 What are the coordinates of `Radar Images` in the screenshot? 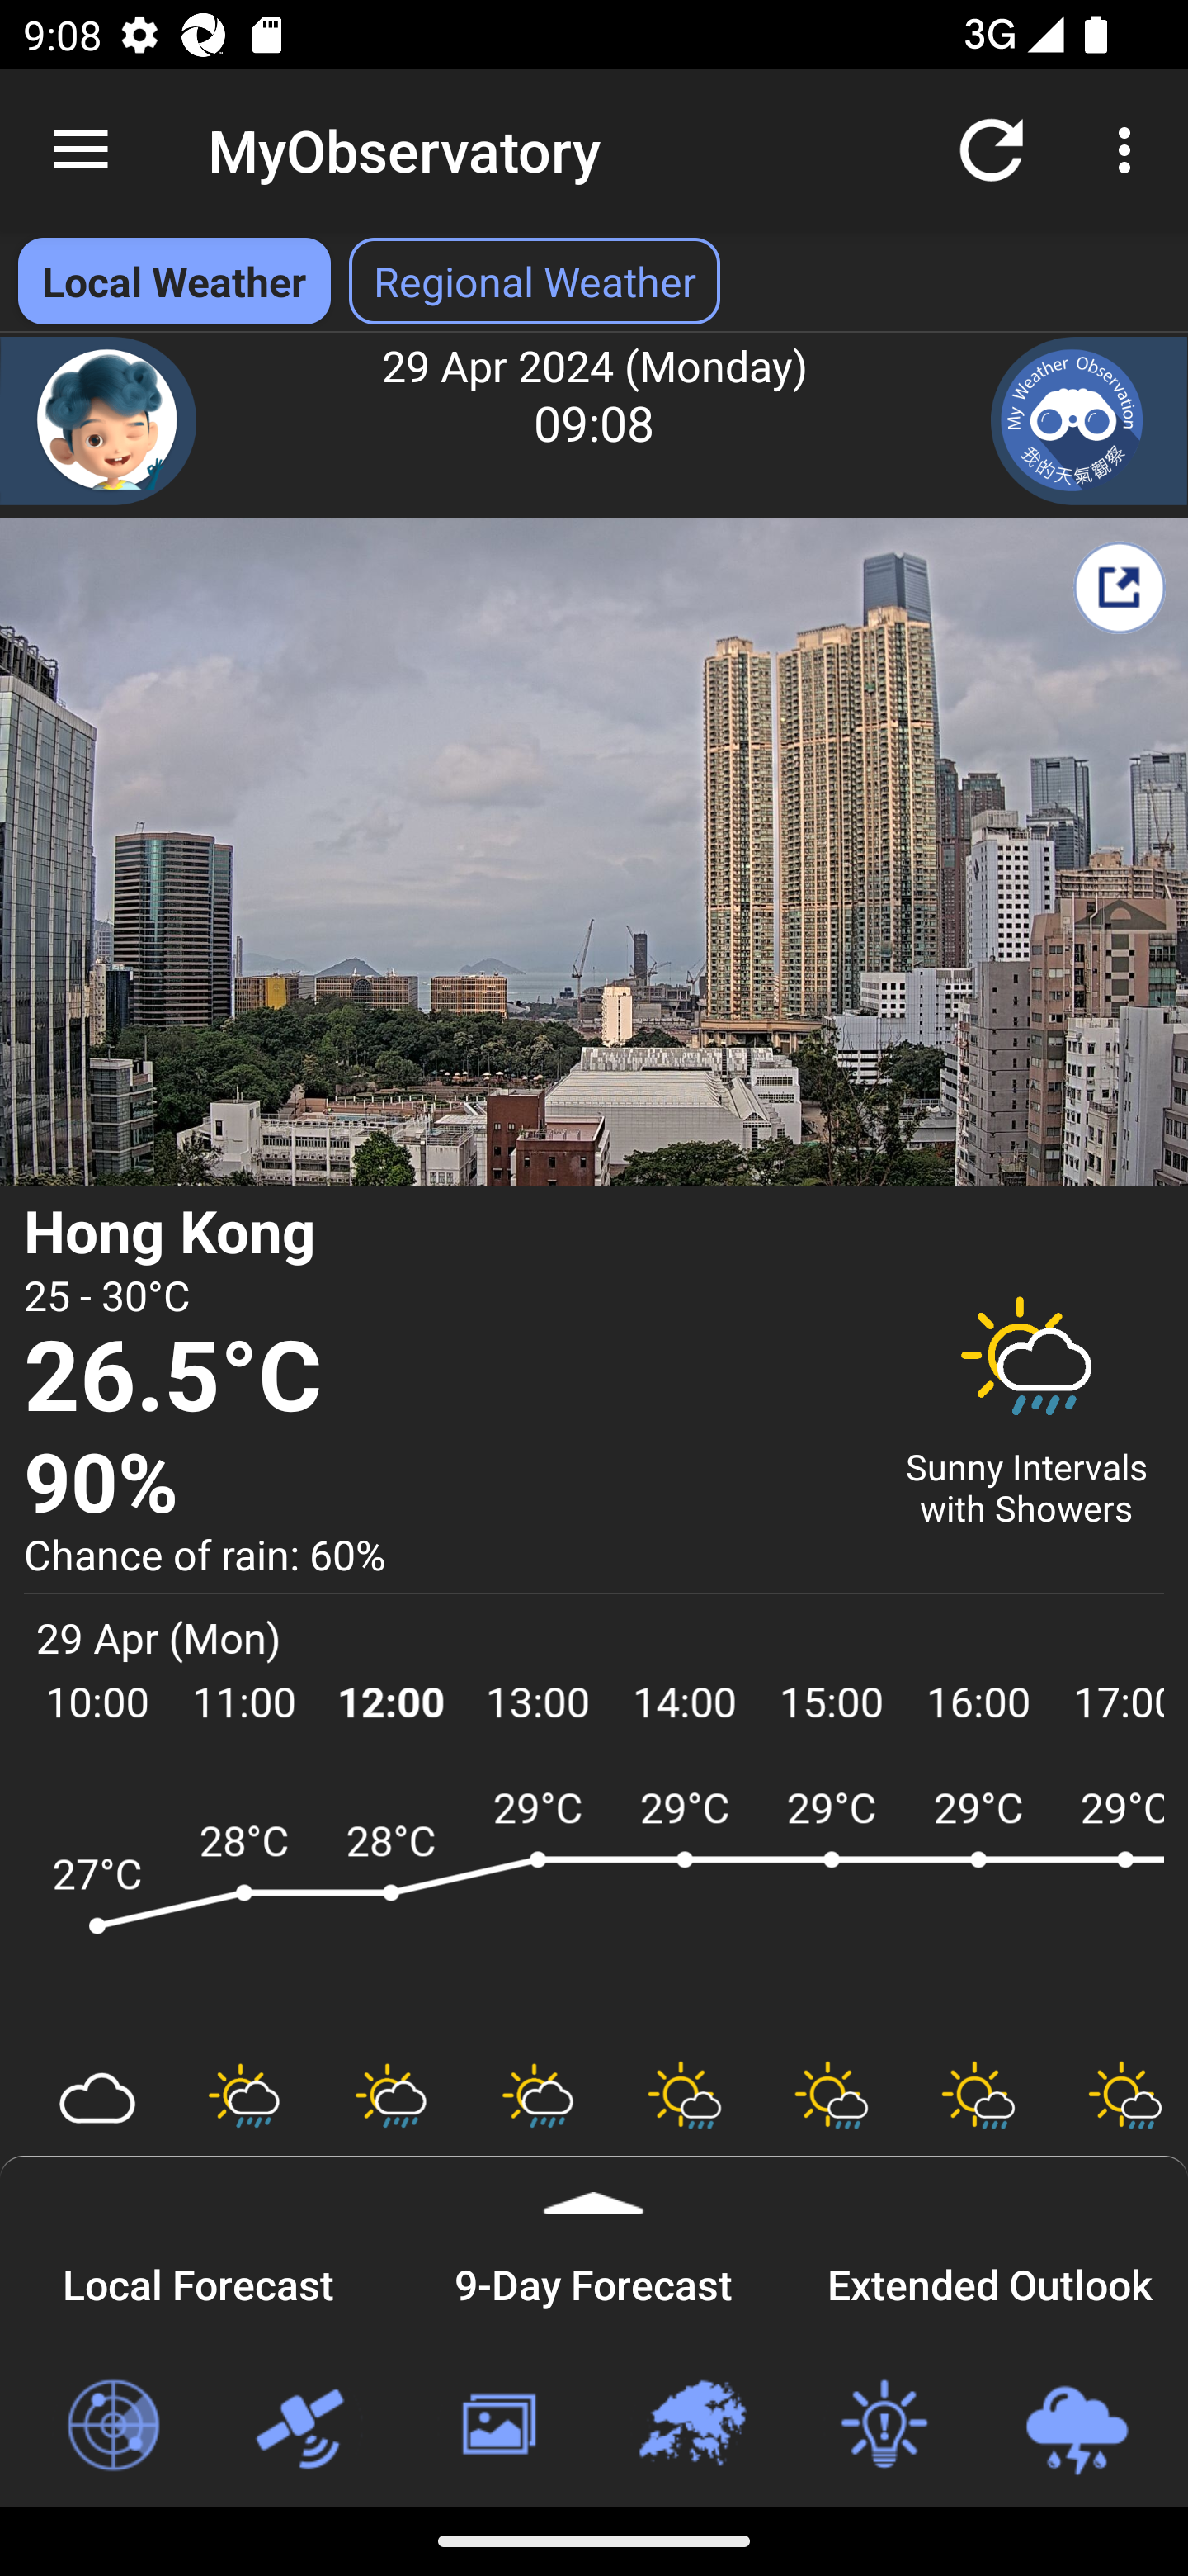 It's located at (112, 2426).